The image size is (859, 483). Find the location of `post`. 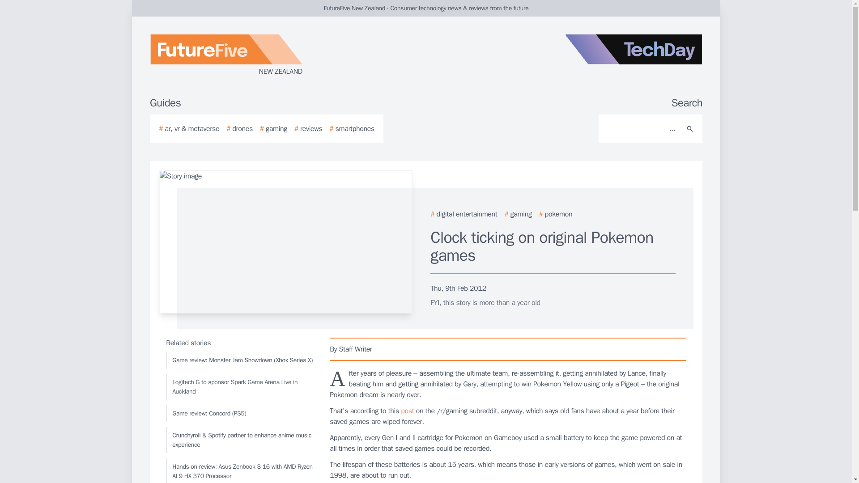

post is located at coordinates (407, 411).